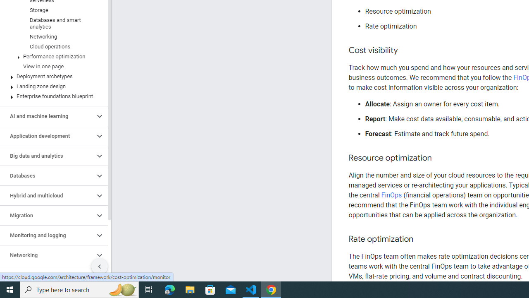 This screenshot has width=529, height=298. I want to click on Monitoring and logging, so click(47, 236).